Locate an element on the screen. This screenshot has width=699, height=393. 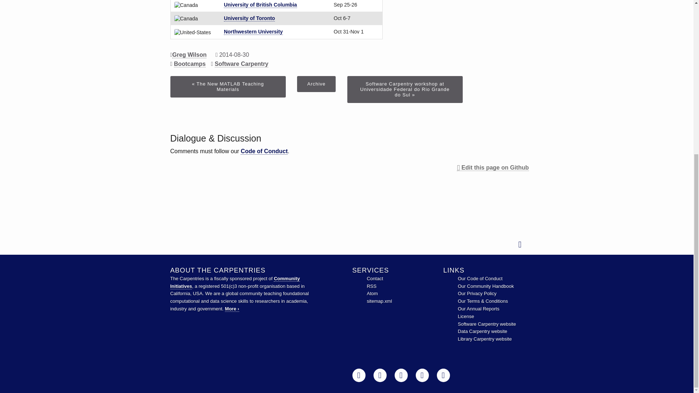
Community Handbook is located at coordinates (486, 286).